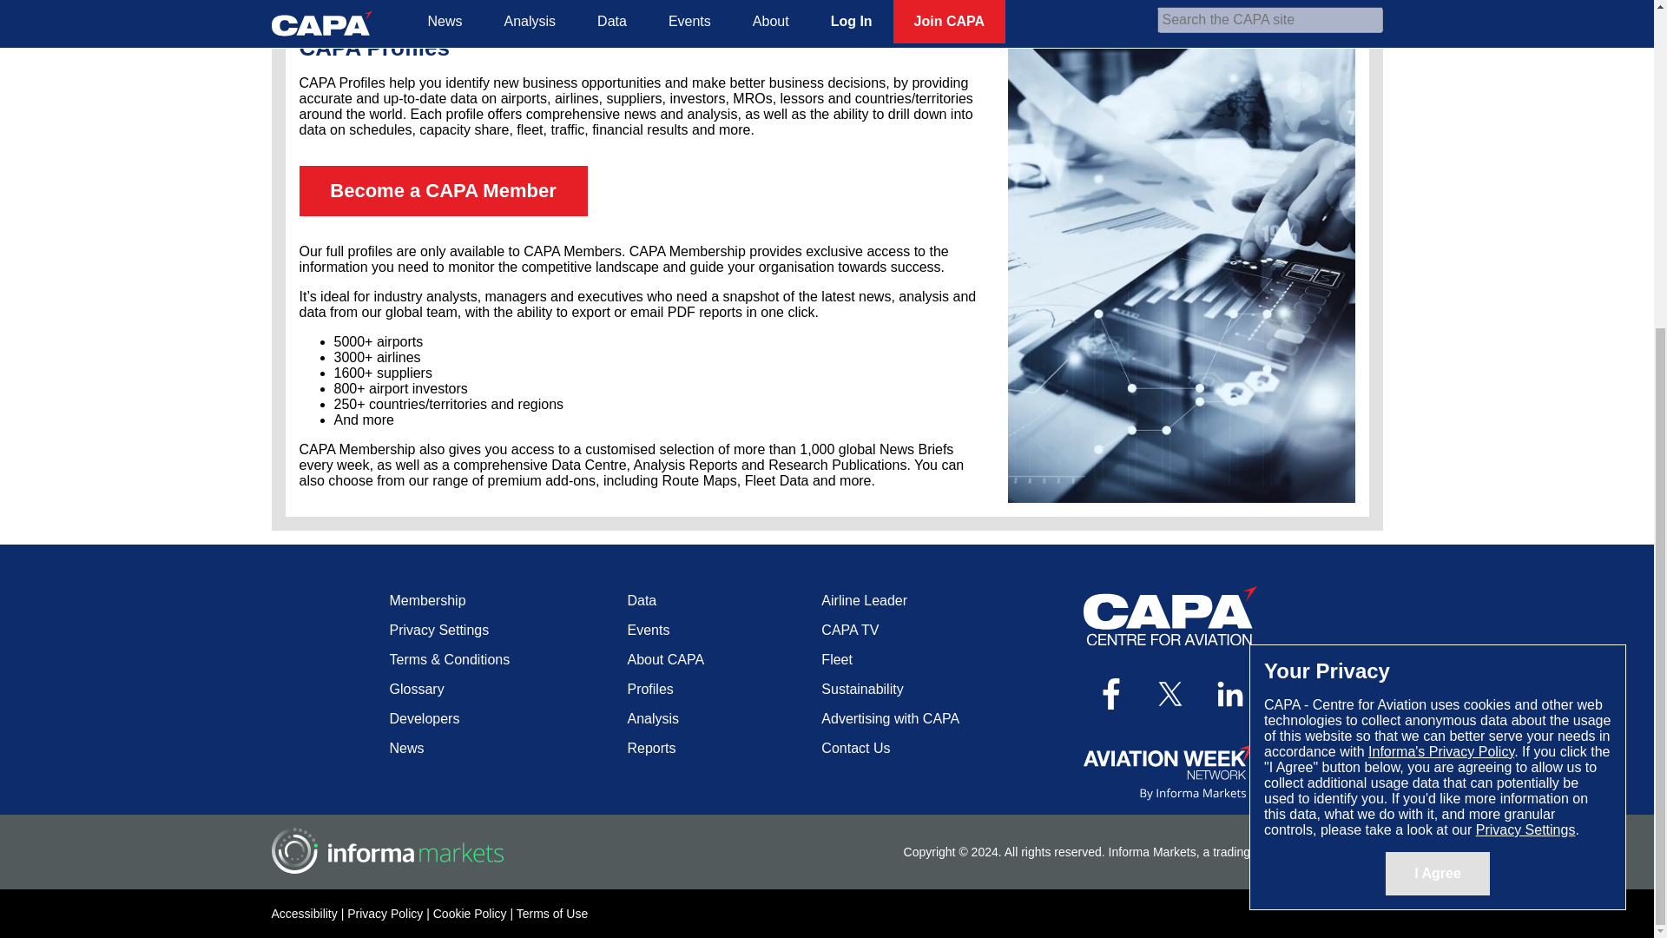 The width and height of the screenshot is (1667, 938). I want to click on CAPA on Twitter, so click(1170, 693).